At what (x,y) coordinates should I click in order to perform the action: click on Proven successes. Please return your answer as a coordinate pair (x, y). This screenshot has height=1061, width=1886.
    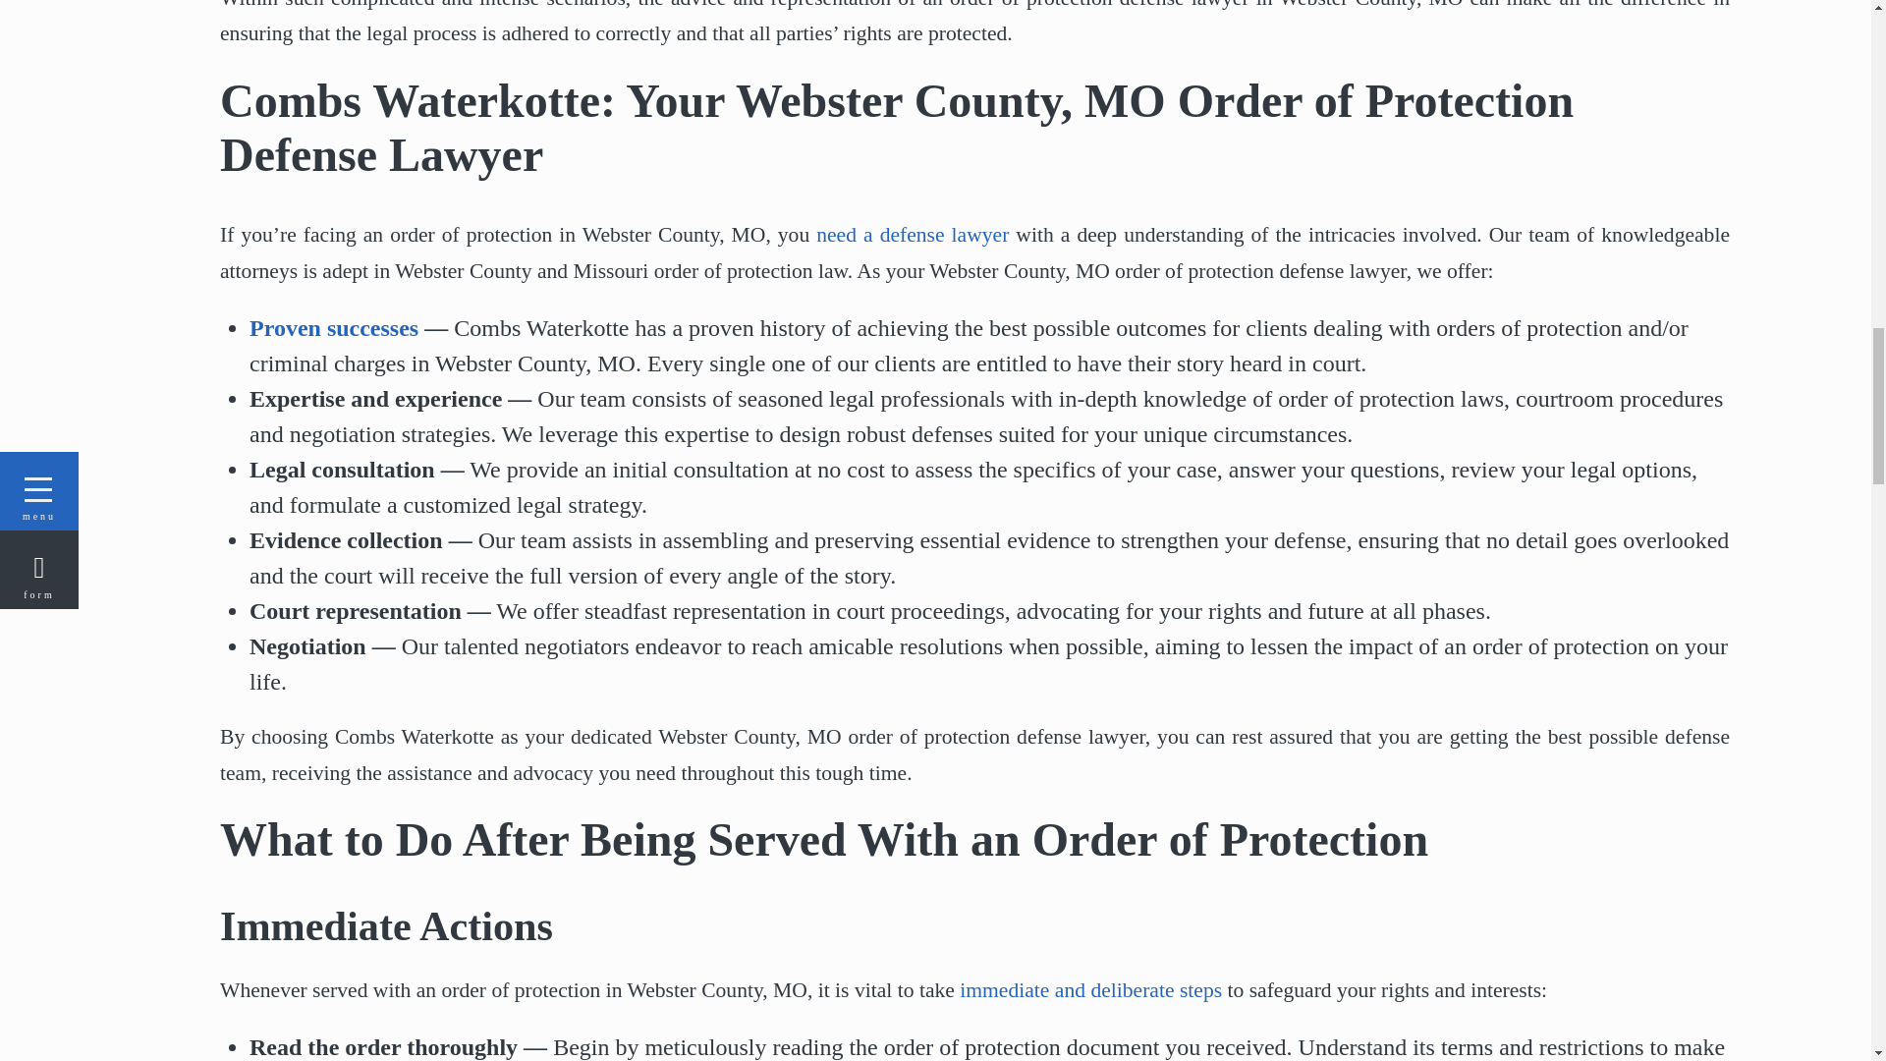
    Looking at the image, I should click on (334, 327).